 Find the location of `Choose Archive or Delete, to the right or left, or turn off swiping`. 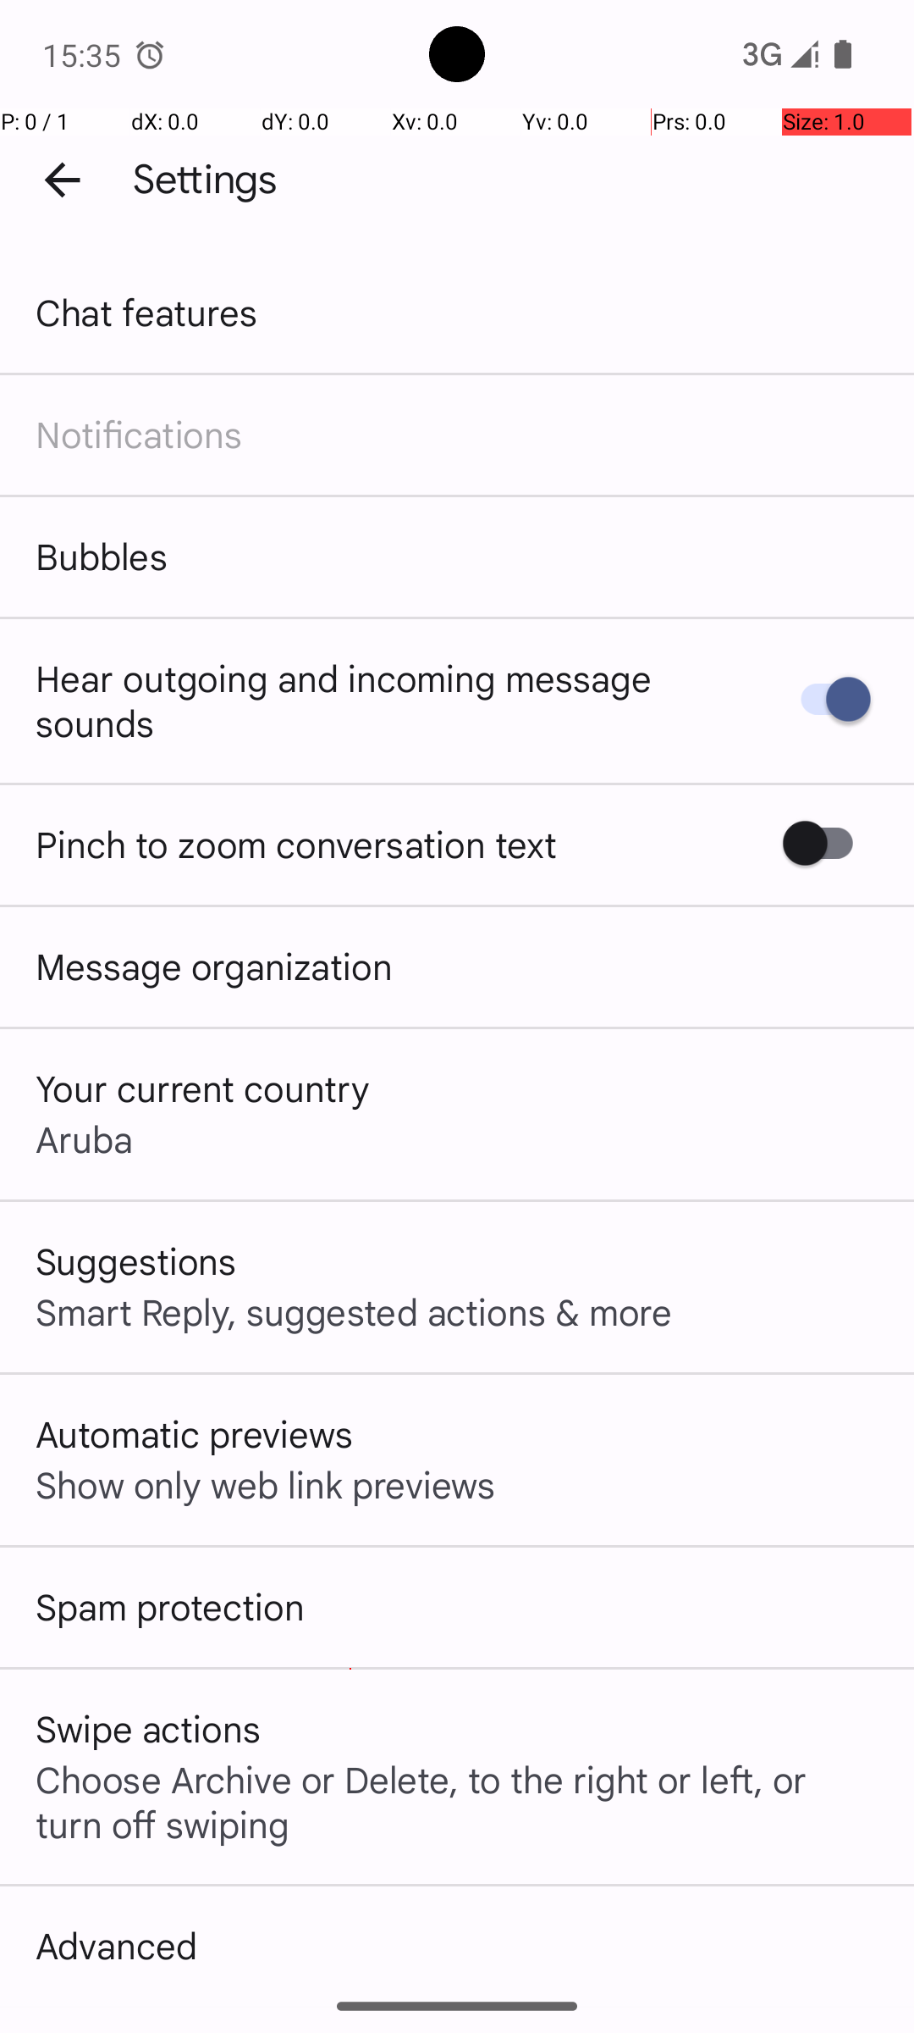

Choose Archive or Delete, to the right or left, or turn off swiping is located at coordinates (457, 1801).